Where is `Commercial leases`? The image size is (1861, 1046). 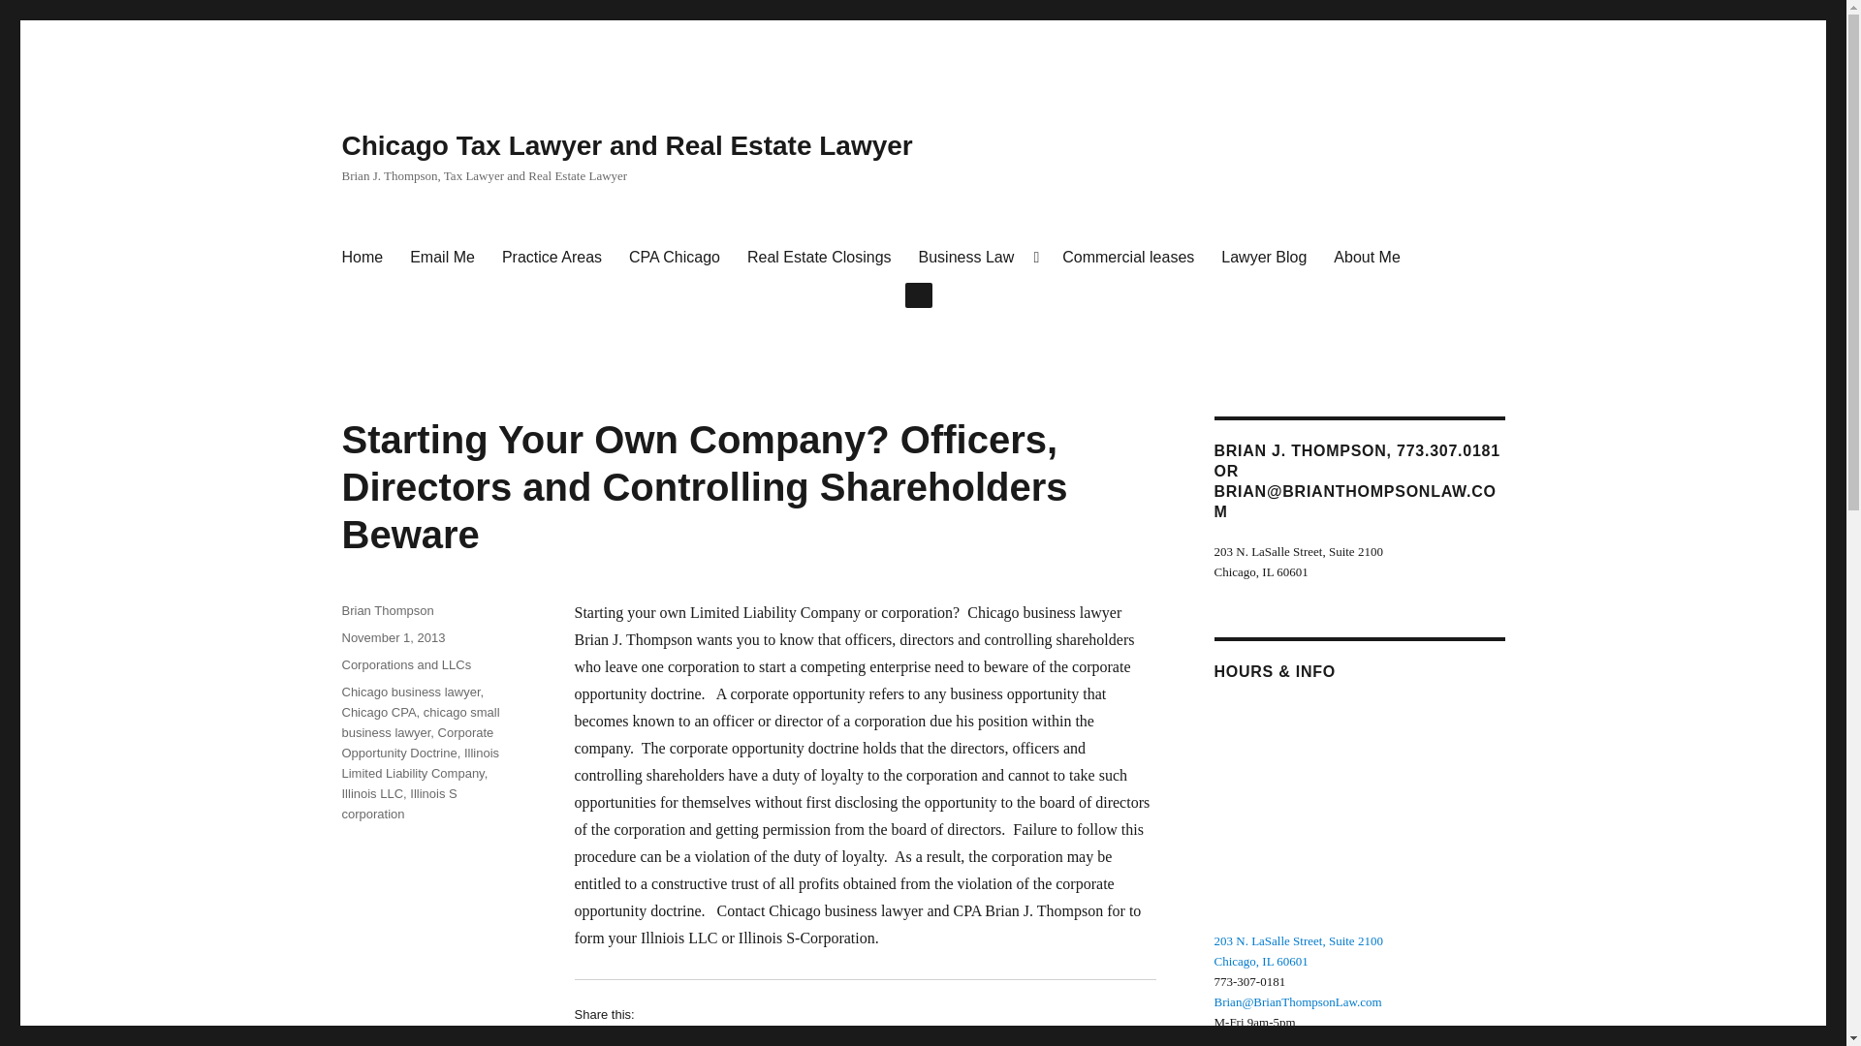 Commercial leases is located at coordinates (1128, 258).